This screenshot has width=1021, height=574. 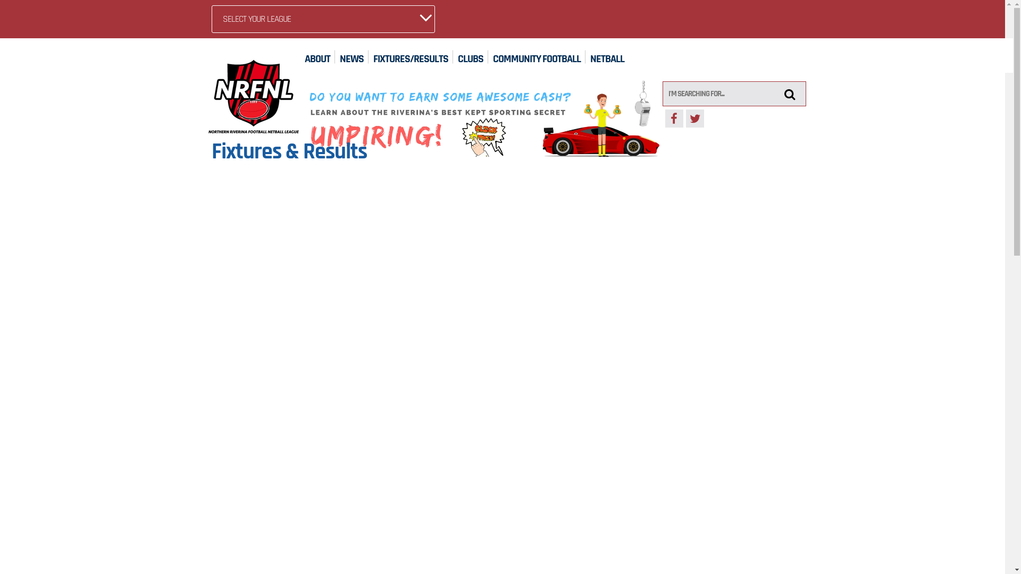 I want to click on FIXTURES/RESULTS, so click(x=411, y=56).